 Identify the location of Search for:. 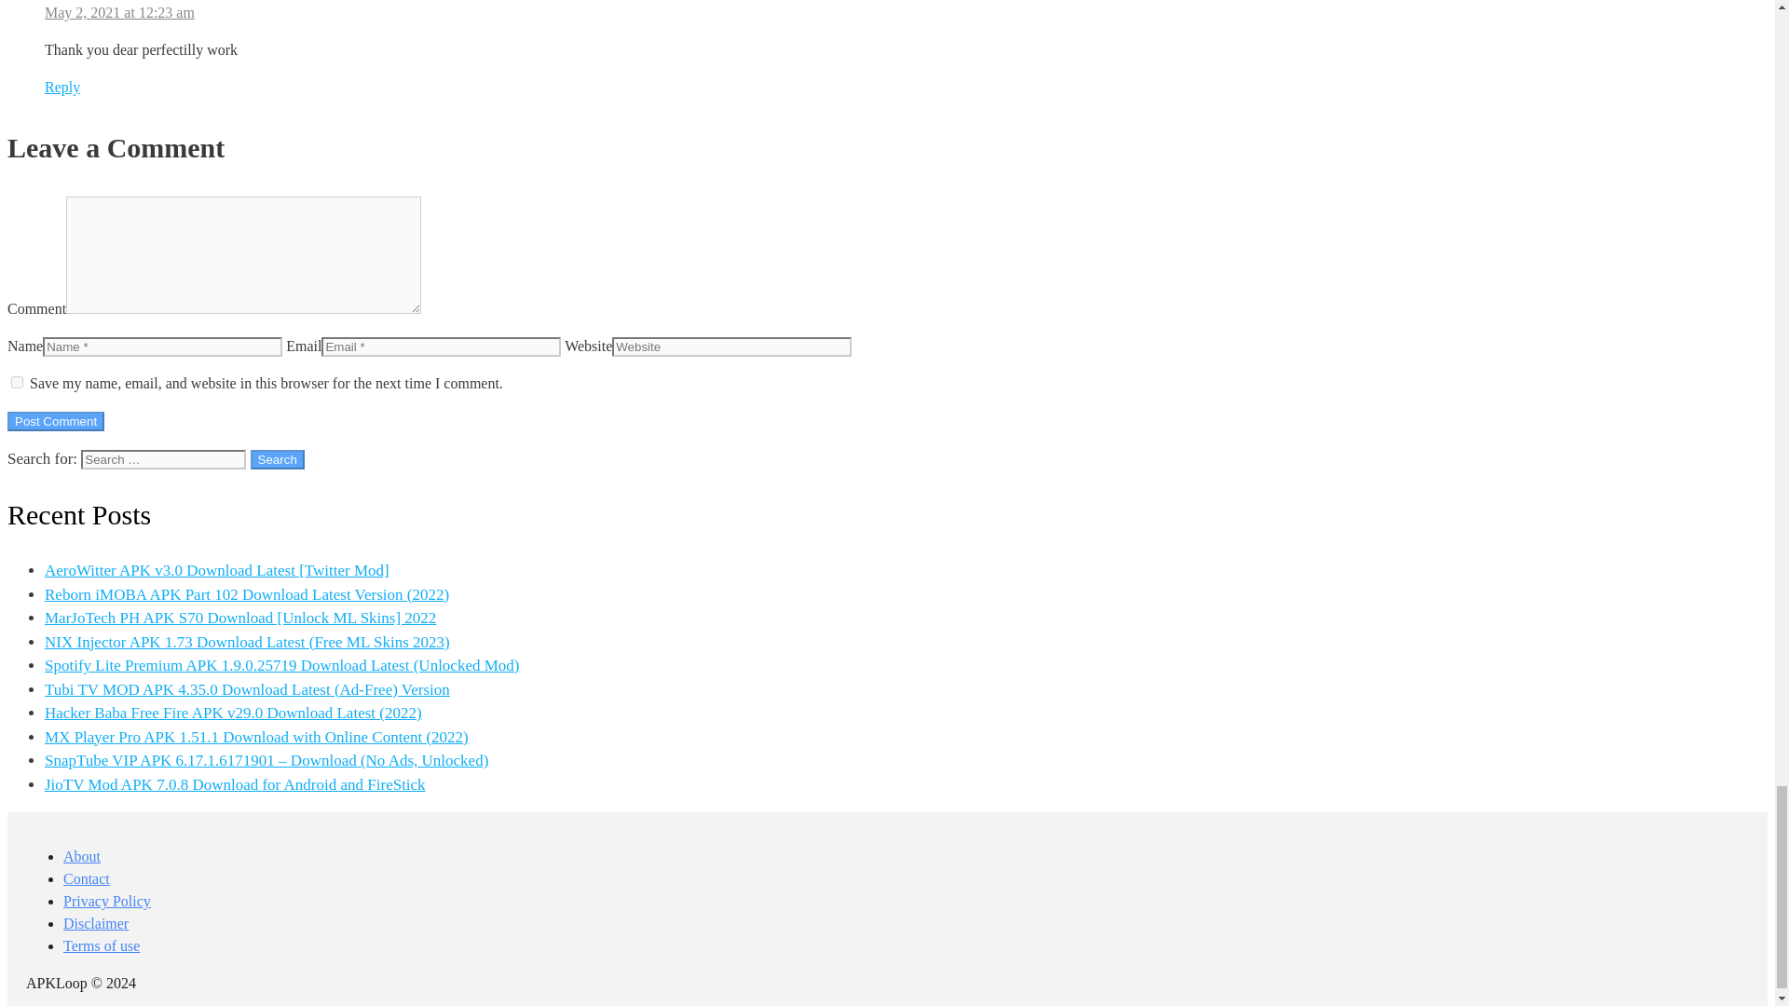
(163, 459).